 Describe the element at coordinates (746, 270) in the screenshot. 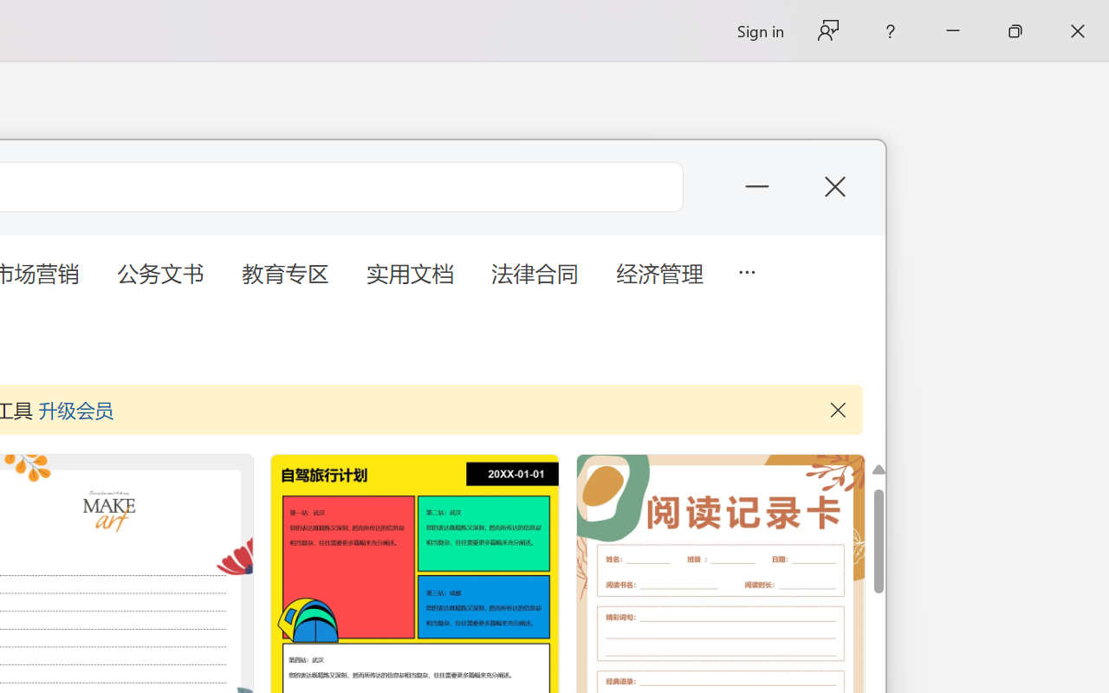

I see `5 more tabs` at that location.